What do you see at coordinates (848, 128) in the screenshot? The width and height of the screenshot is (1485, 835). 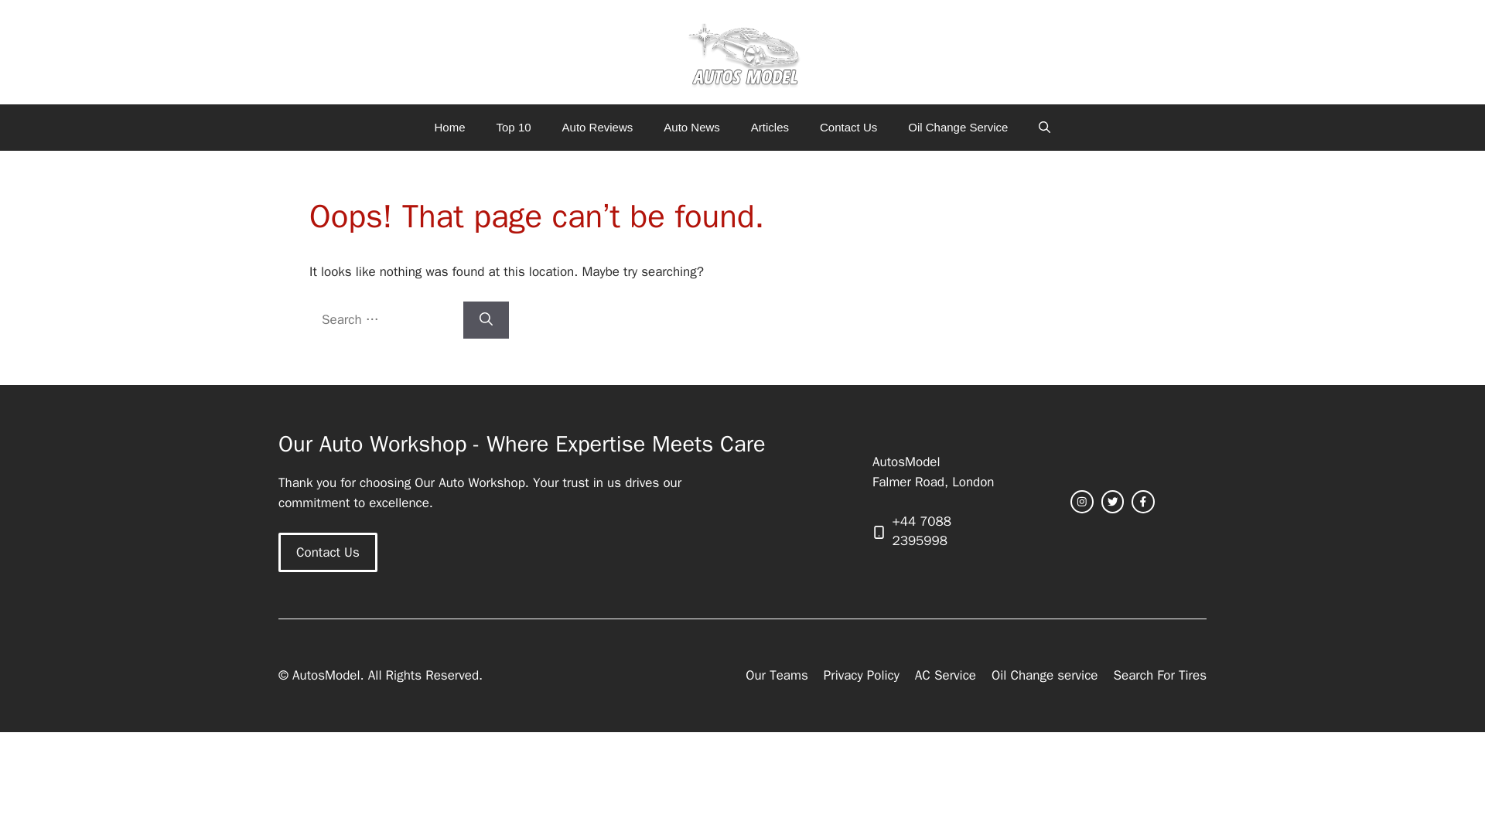 I see `Contact Us` at bounding box center [848, 128].